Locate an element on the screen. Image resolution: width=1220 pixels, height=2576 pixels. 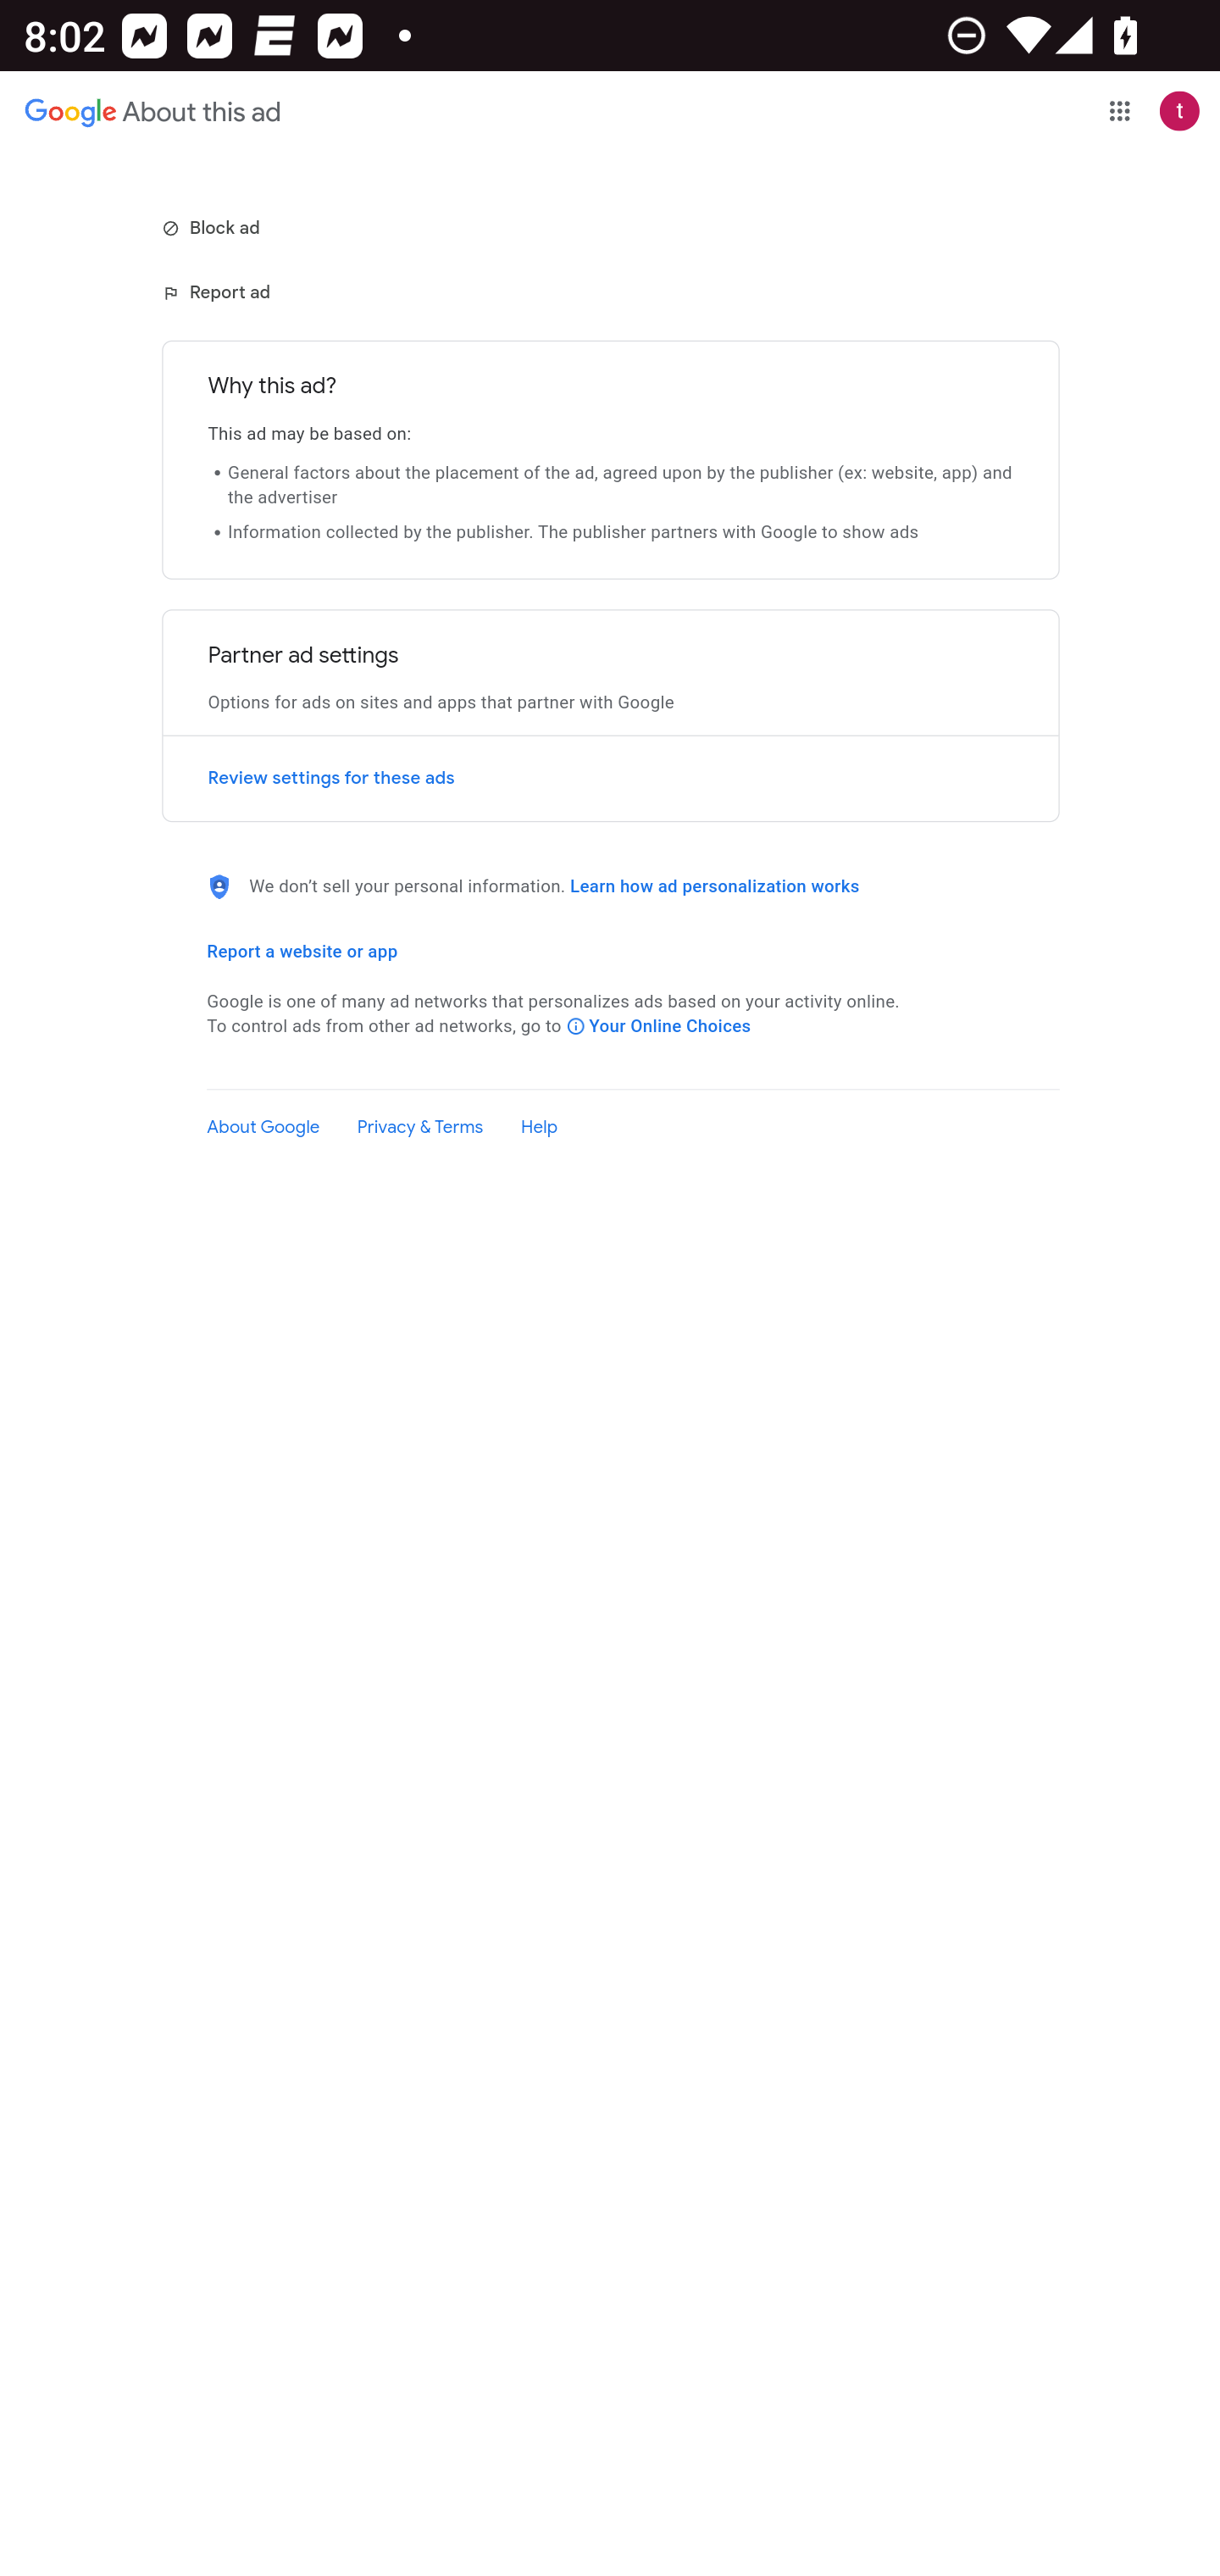
About Google is located at coordinates (263, 1128).